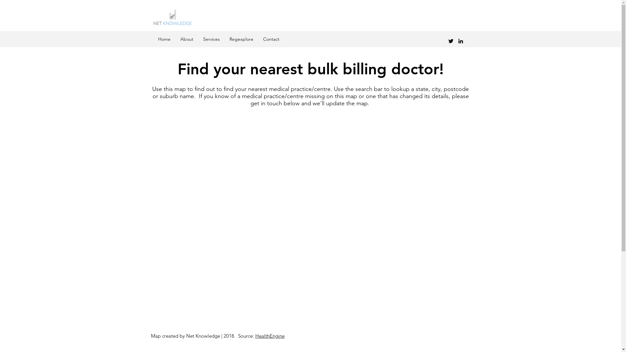 Image resolution: width=626 pixels, height=352 pixels. What do you see at coordinates (458, 336) in the screenshot?
I see `Twitter Tweet` at bounding box center [458, 336].